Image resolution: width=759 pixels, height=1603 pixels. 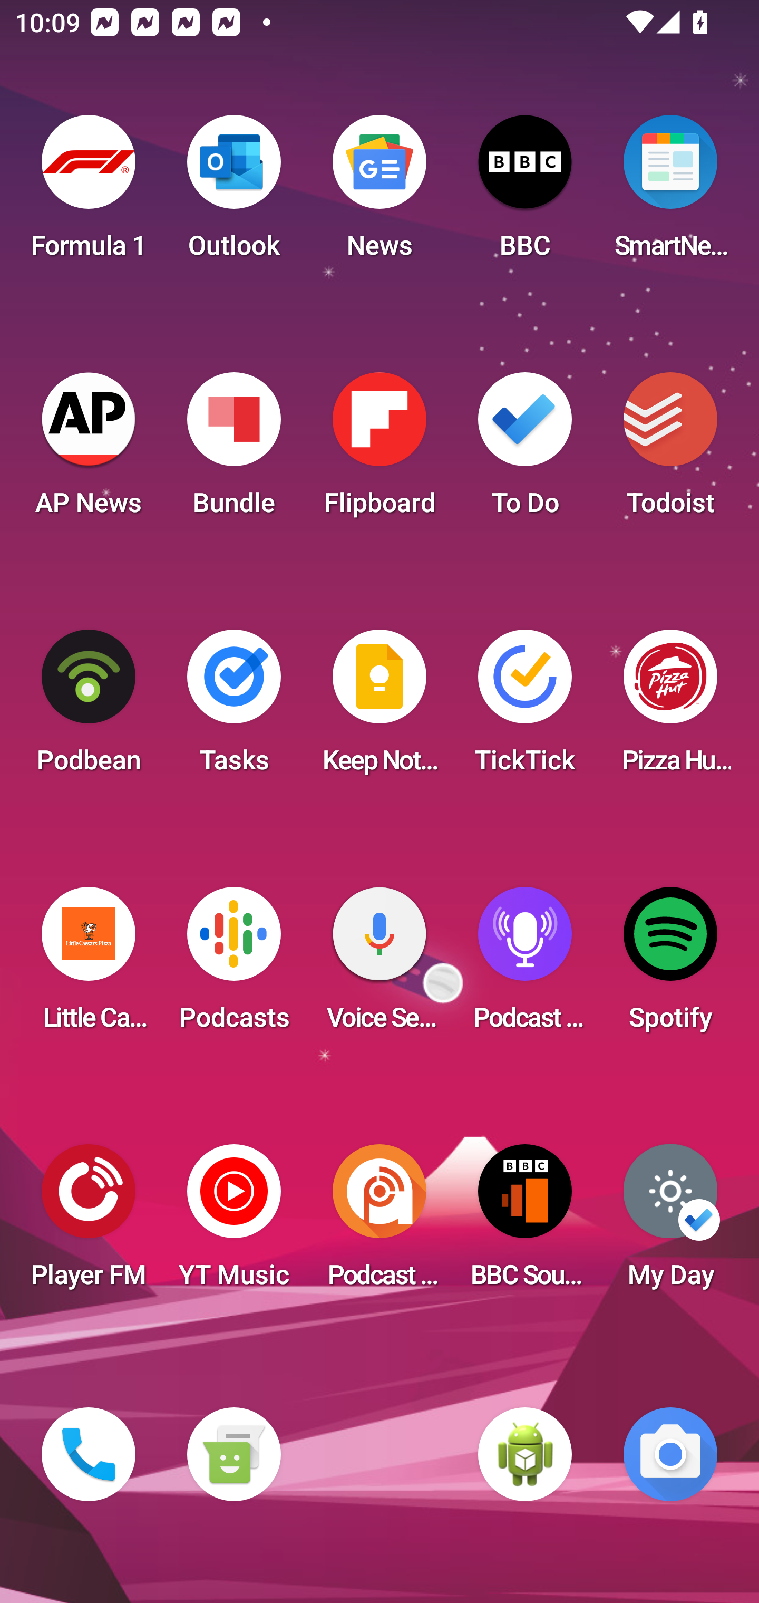 I want to click on Spotify, so click(x=670, y=965).